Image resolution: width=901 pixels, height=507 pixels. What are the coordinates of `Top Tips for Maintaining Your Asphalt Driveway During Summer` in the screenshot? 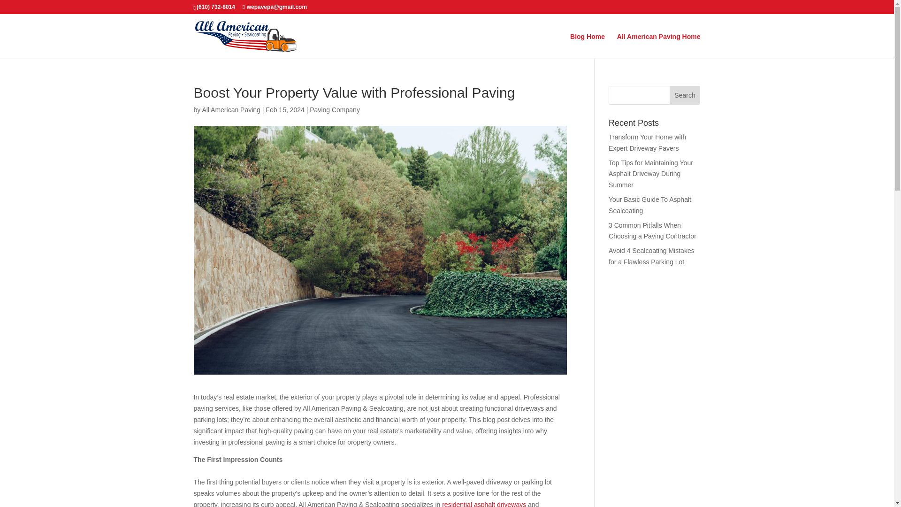 It's located at (650, 174).